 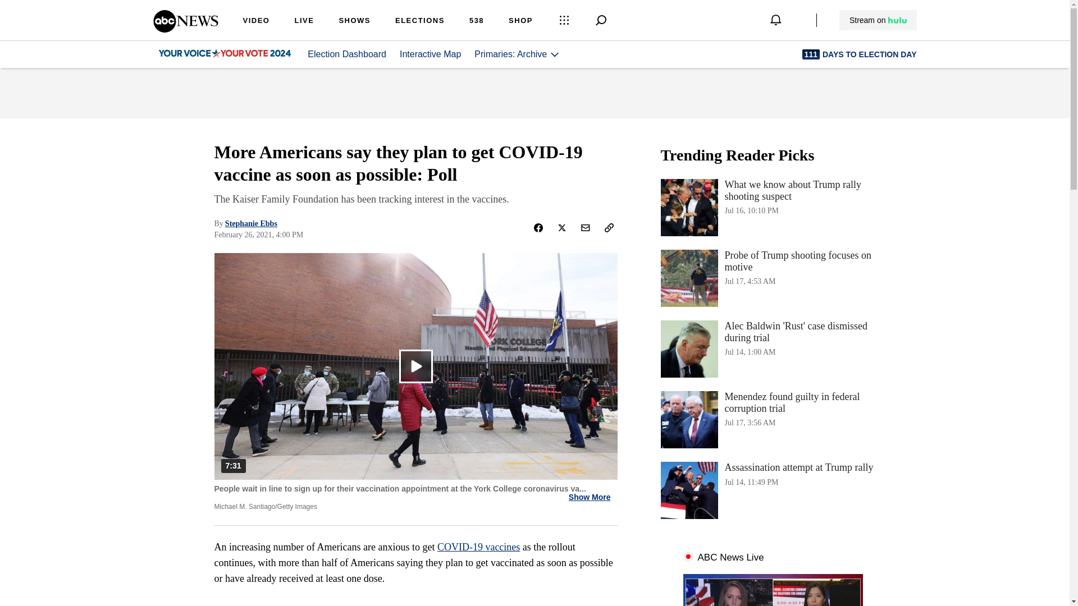 I want to click on Show More, so click(x=773, y=278).